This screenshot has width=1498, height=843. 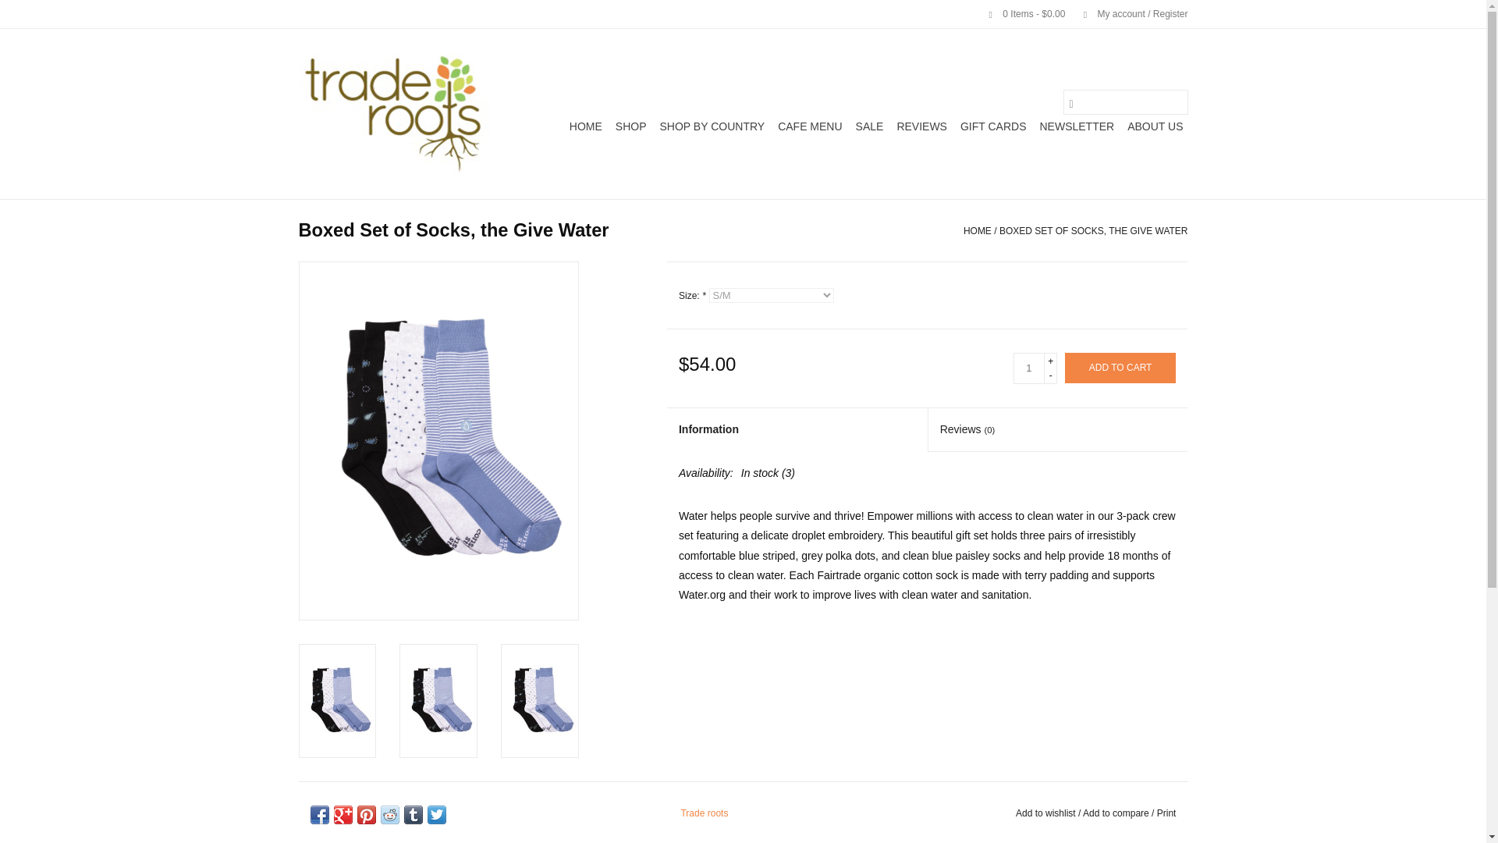 I want to click on Shop, so click(x=631, y=126).